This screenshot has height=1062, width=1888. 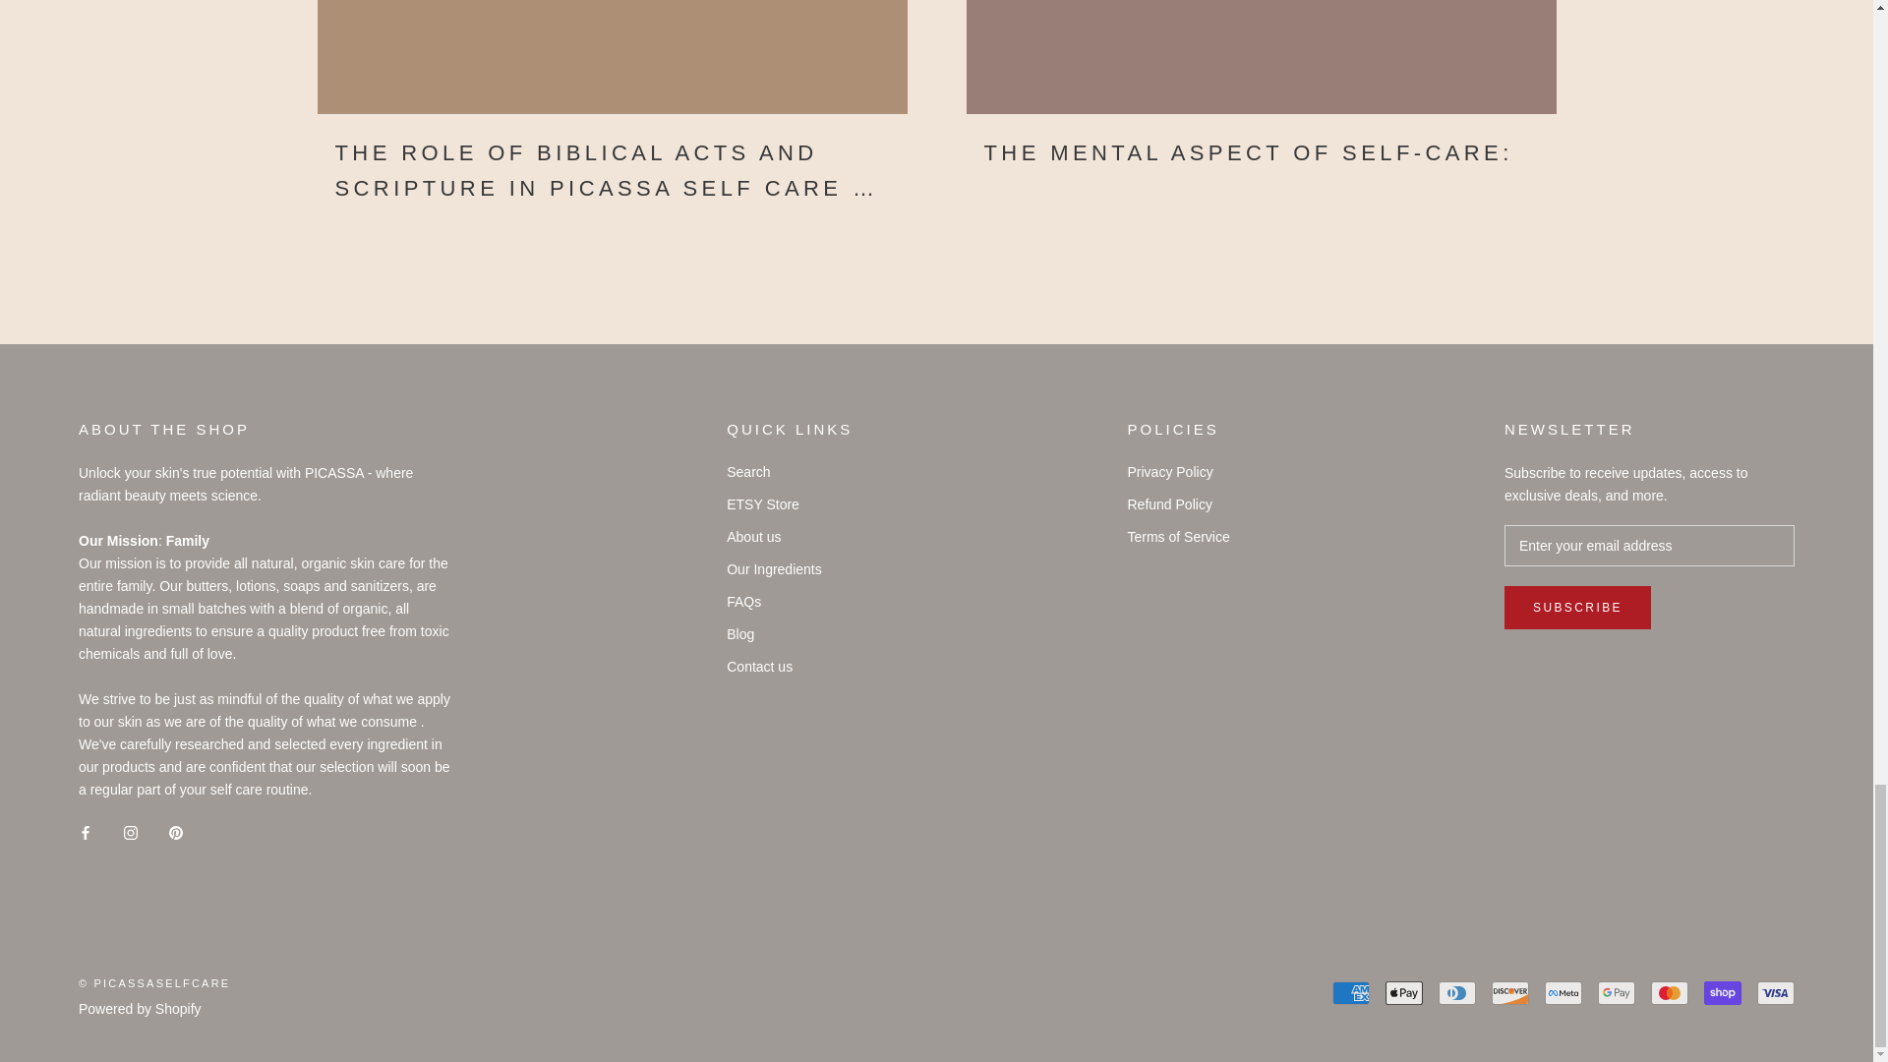 What do you see at coordinates (1404, 992) in the screenshot?
I see `Apple Pay` at bounding box center [1404, 992].